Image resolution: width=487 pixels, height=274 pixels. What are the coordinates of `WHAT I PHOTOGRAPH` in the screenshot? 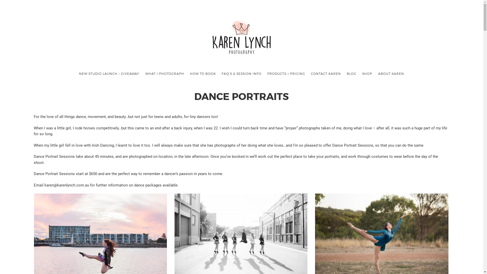 It's located at (165, 74).